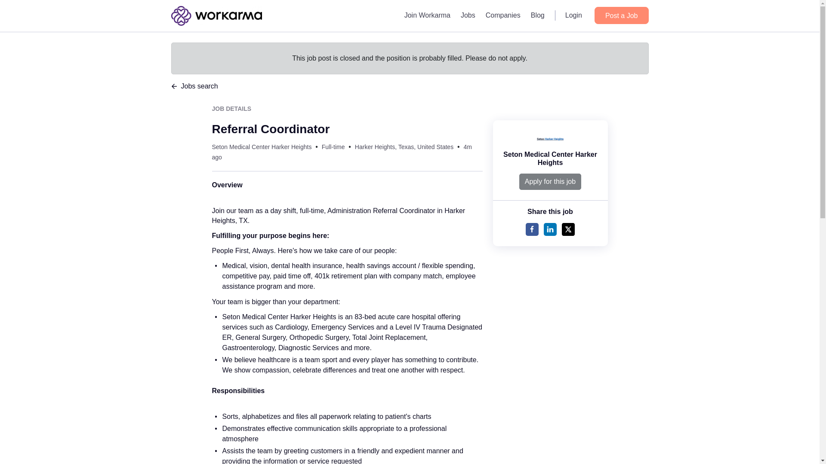  Describe the element at coordinates (550, 181) in the screenshot. I see `Apply for this job` at that location.